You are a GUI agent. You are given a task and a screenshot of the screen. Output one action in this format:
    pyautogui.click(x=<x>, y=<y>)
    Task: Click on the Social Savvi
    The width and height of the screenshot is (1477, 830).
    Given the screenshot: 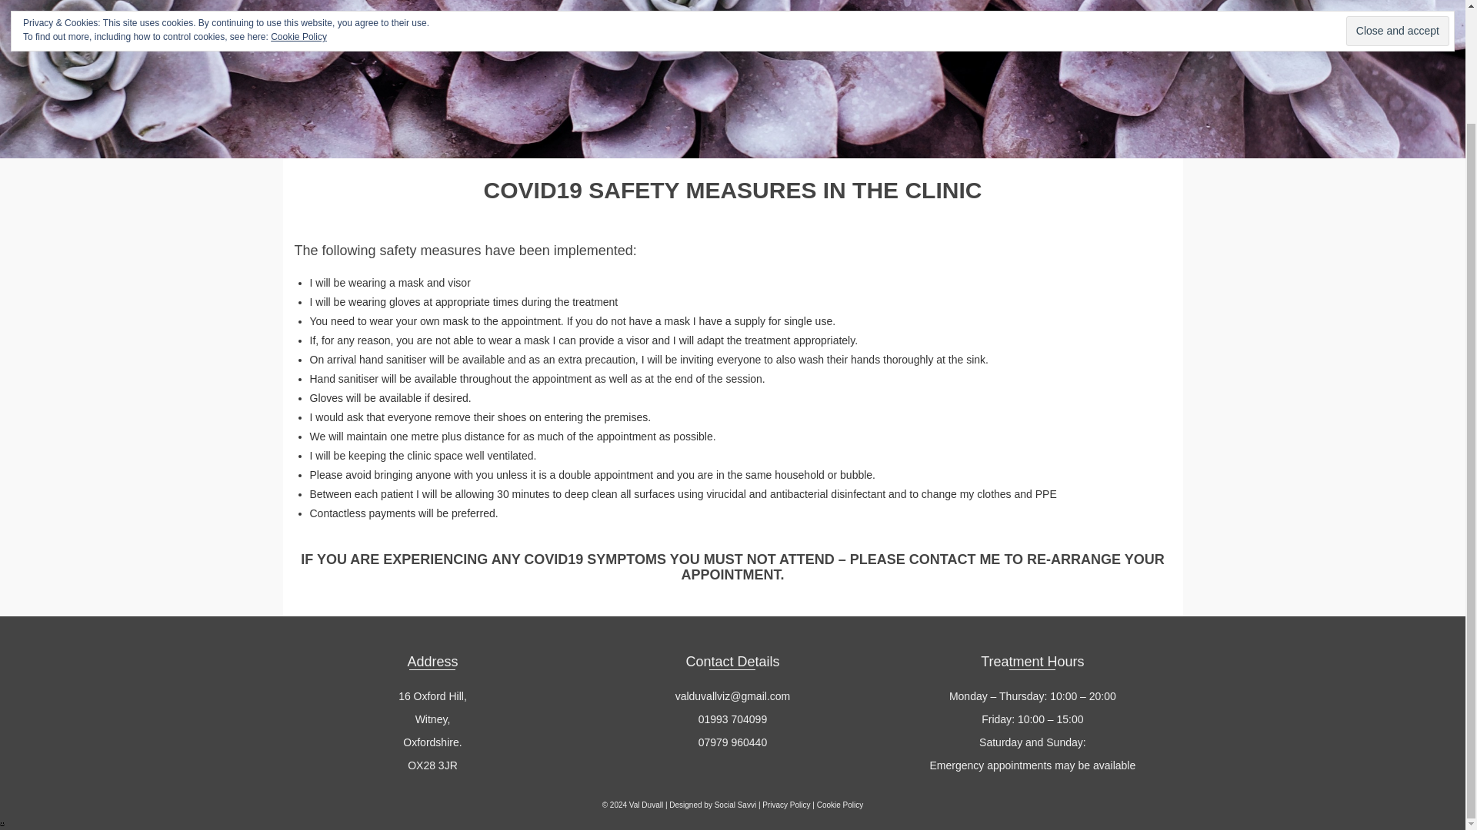 What is the action you would take?
    pyautogui.click(x=735, y=805)
    